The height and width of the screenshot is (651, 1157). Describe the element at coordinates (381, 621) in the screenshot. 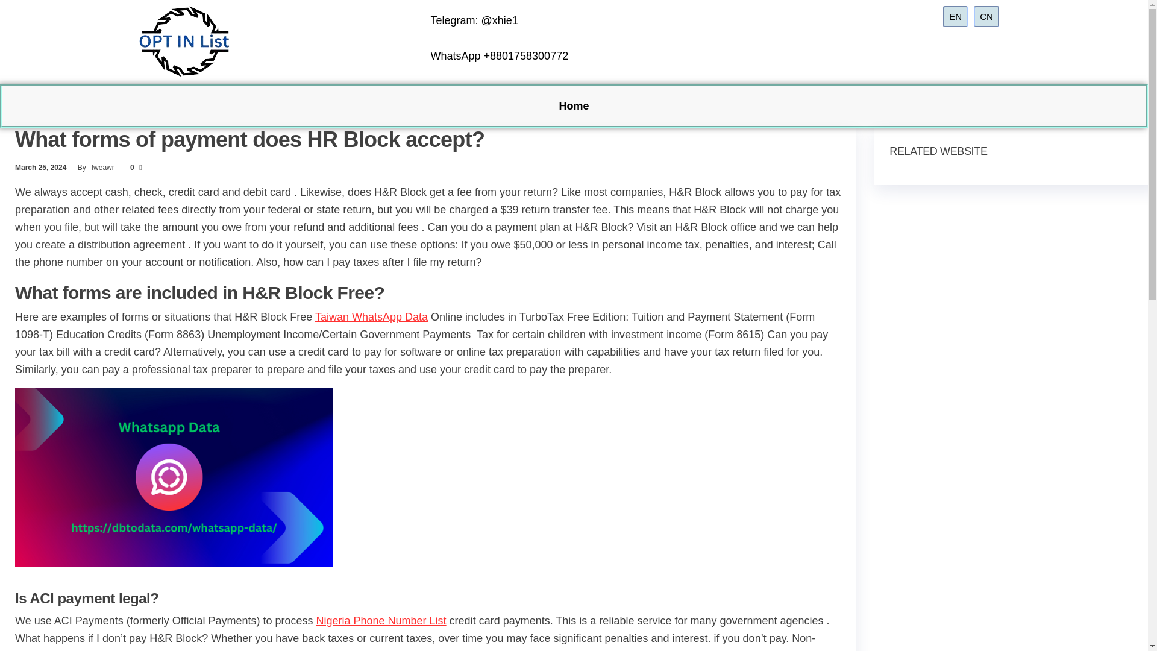

I see `Nigeria Phone Number List` at that location.